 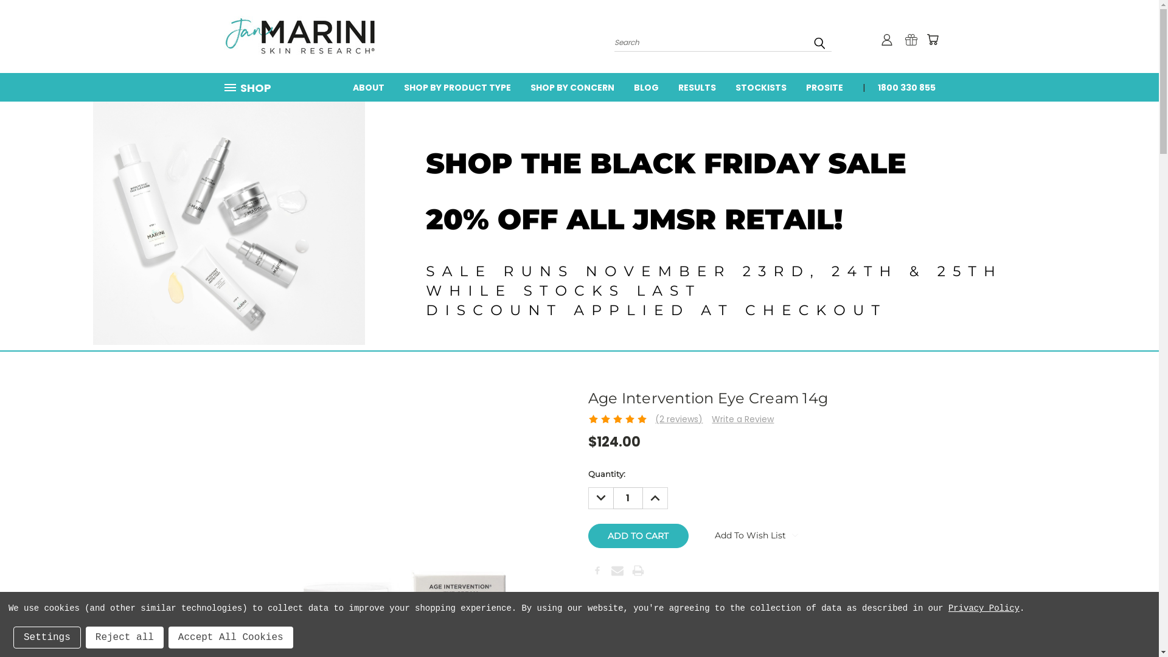 I want to click on Write a Review, so click(x=743, y=419).